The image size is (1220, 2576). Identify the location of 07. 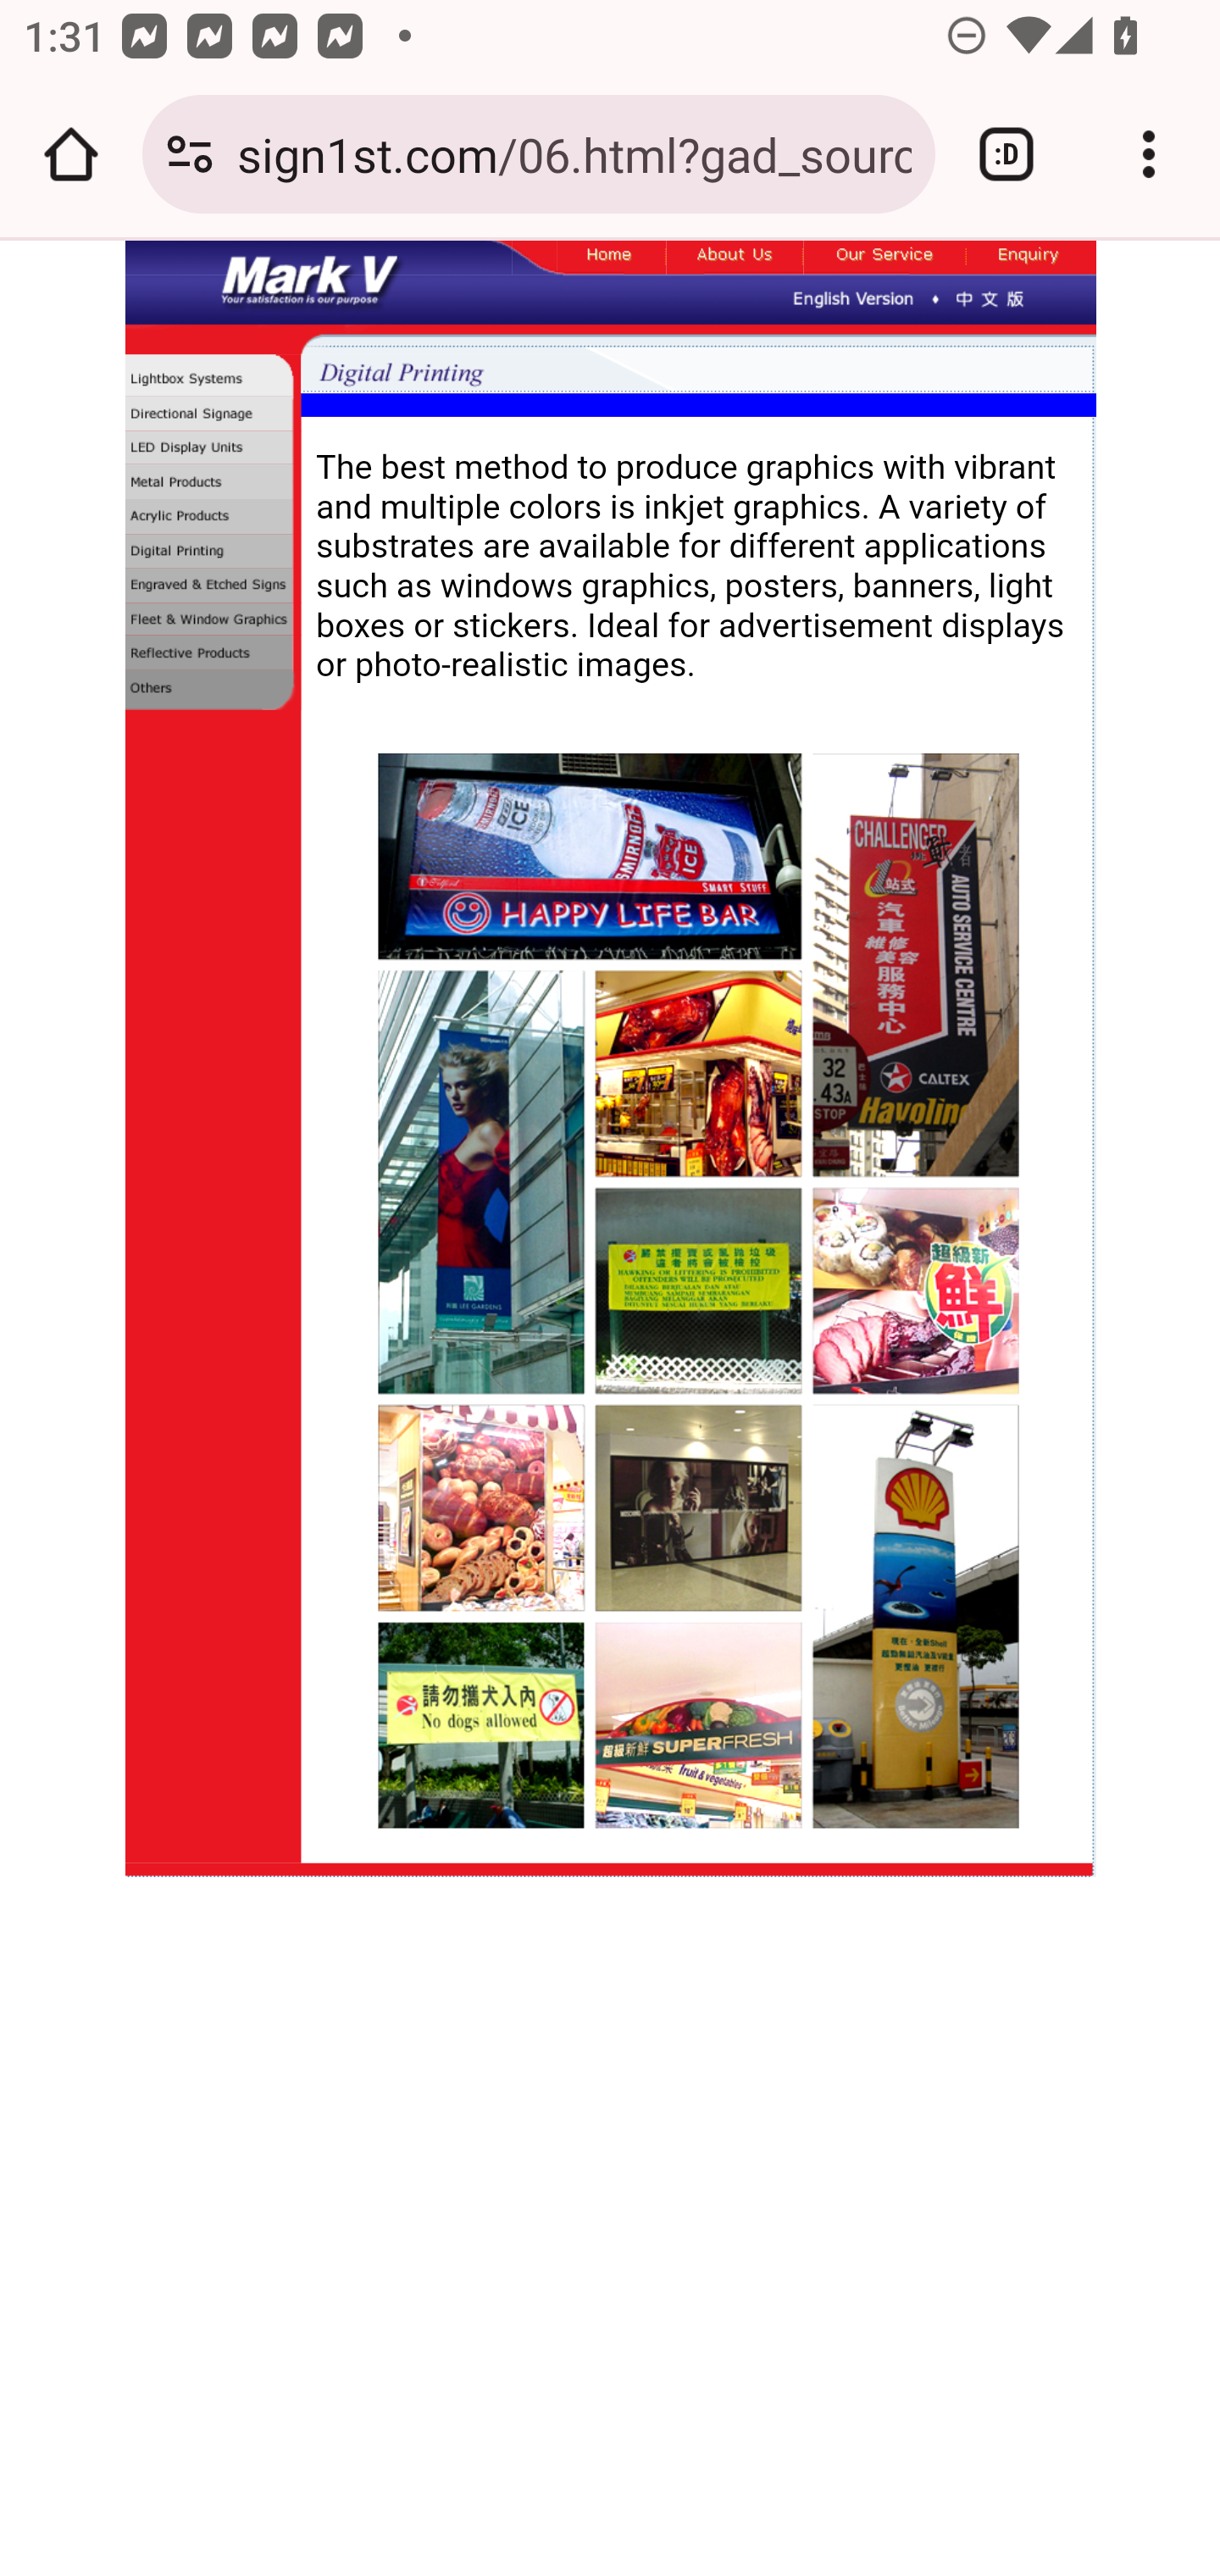
(212, 586).